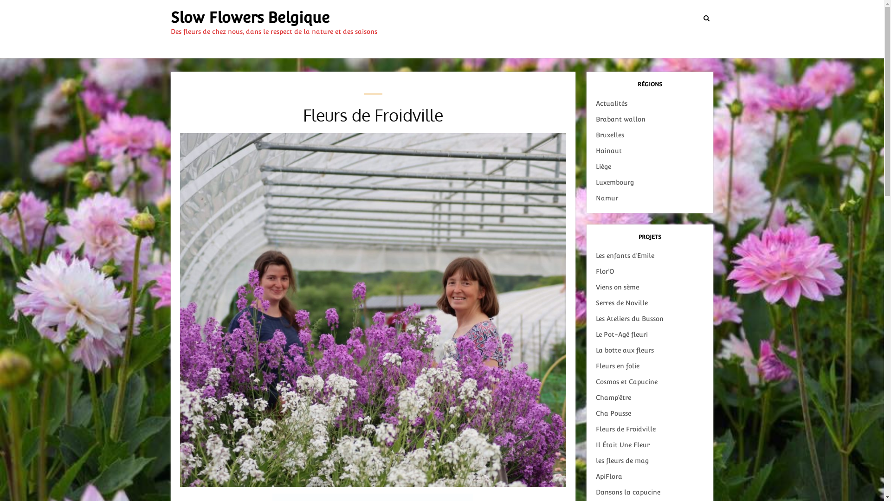 The image size is (891, 501). Describe the element at coordinates (607, 198) in the screenshot. I see `Namur` at that location.